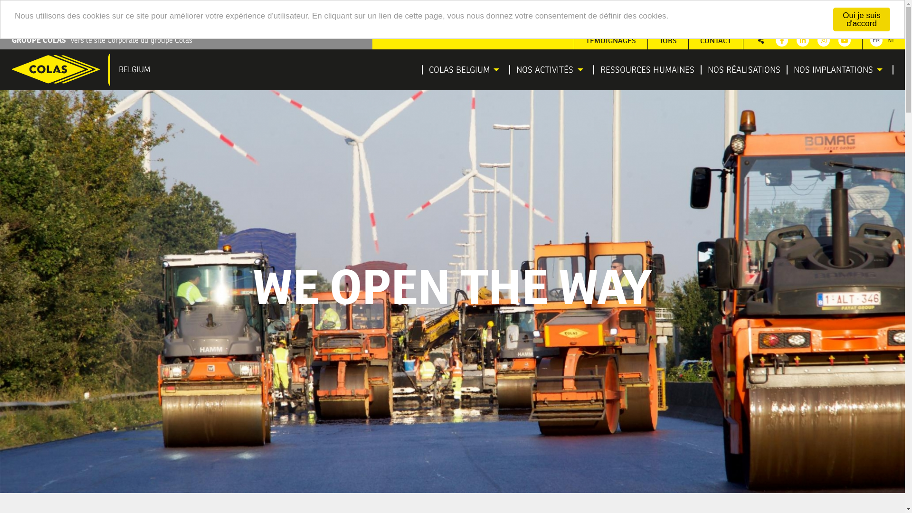 This screenshot has width=912, height=513. What do you see at coordinates (647, 70) in the screenshot?
I see `RESSOURCES HUMAINES` at bounding box center [647, 70].